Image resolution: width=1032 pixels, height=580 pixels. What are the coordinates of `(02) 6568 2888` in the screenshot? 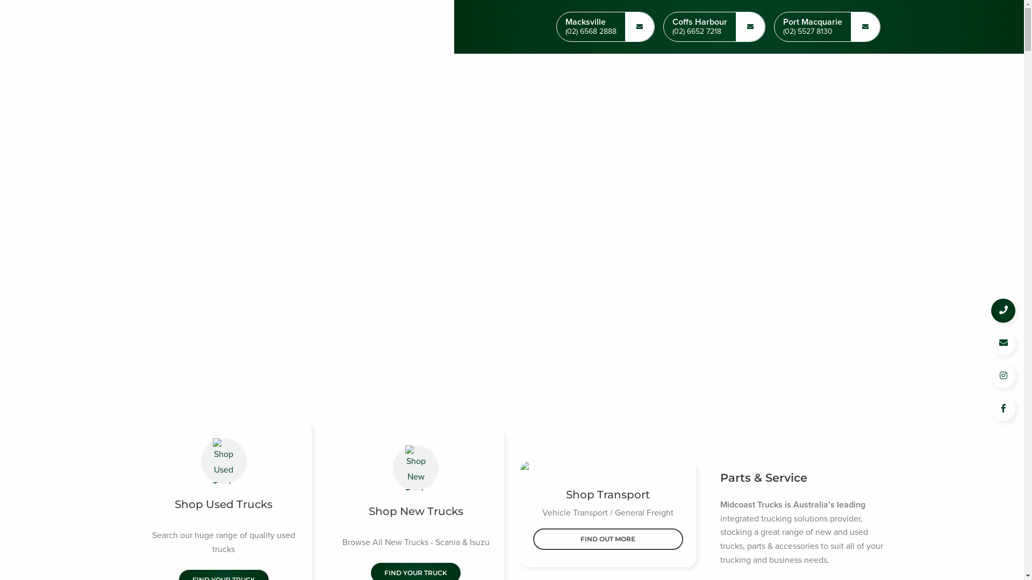 It's located at (591, 32).